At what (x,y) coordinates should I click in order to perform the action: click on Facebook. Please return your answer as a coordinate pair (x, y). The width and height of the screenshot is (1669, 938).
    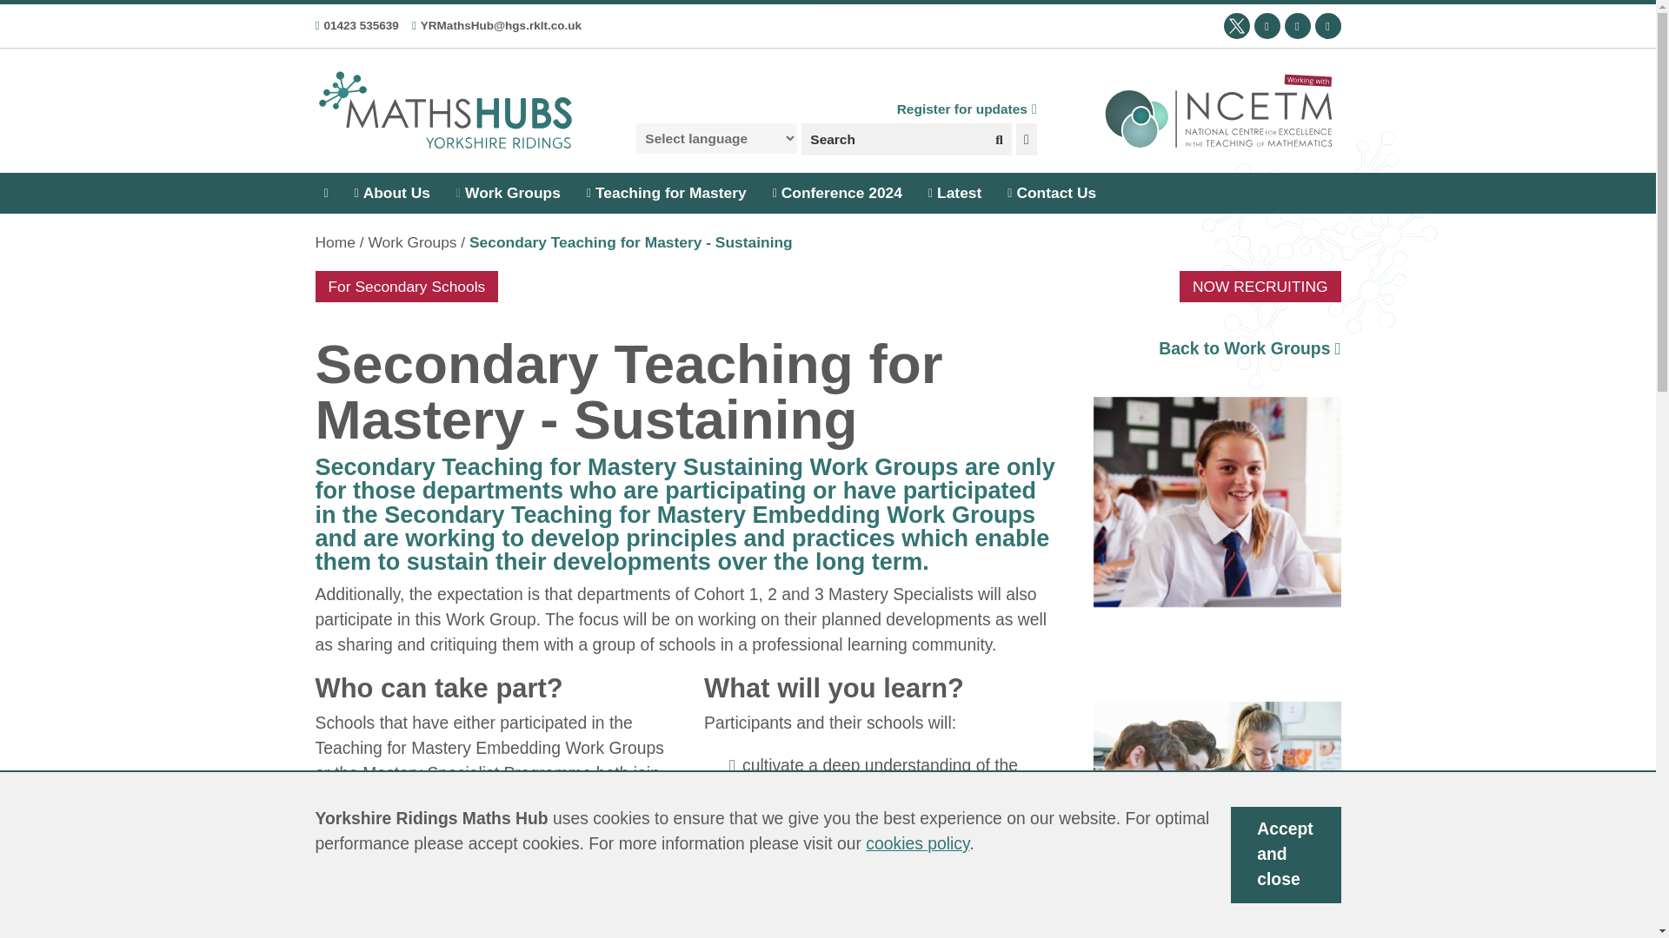
    Looking at the image, I should click on (1266, 26).